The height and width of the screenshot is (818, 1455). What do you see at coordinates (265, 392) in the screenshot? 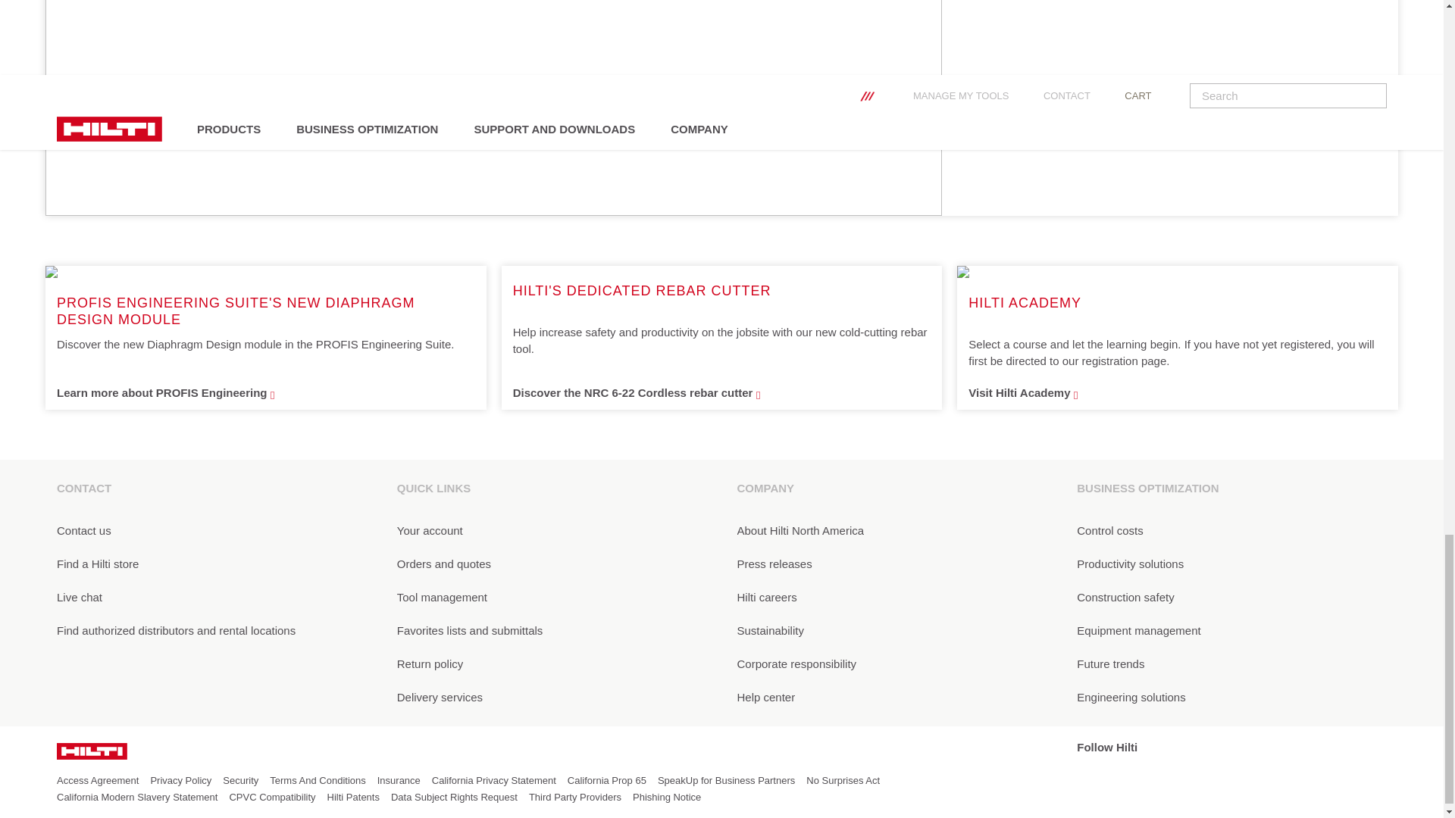
I see `Learn more about PROFIS Engineering` at bounding box center [265, 392].